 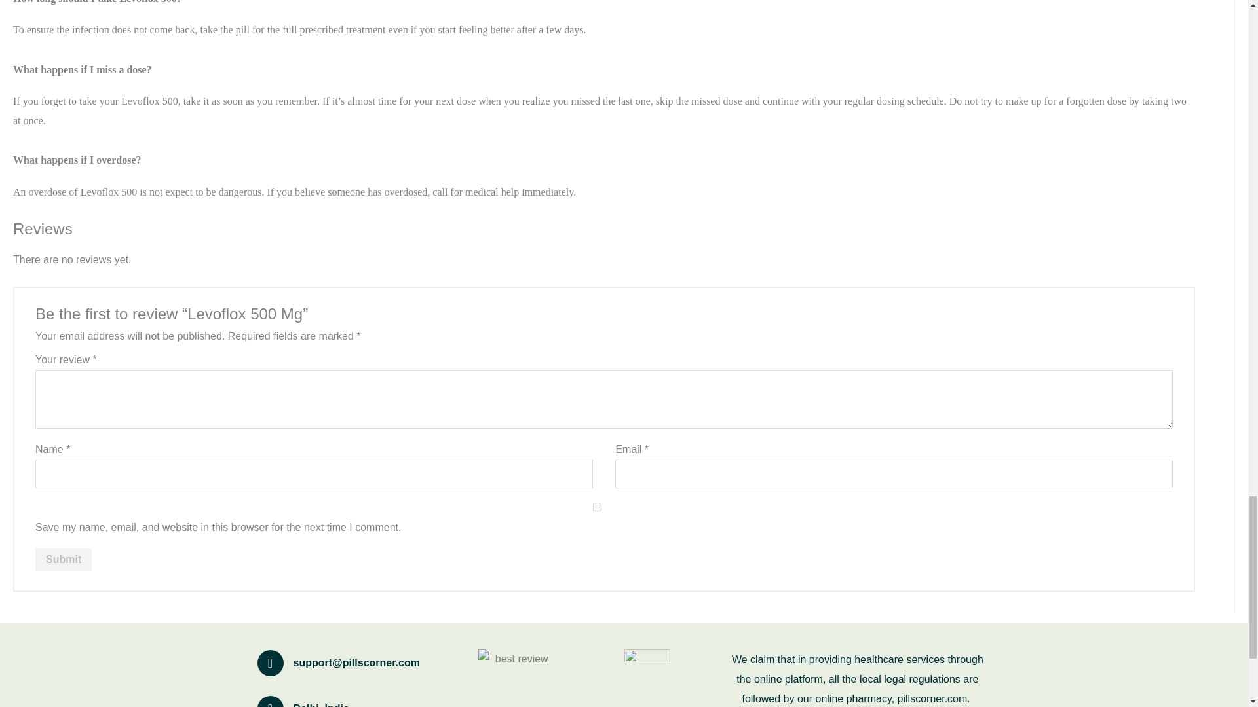 I want to click on yes, so click(x=596, y=507).